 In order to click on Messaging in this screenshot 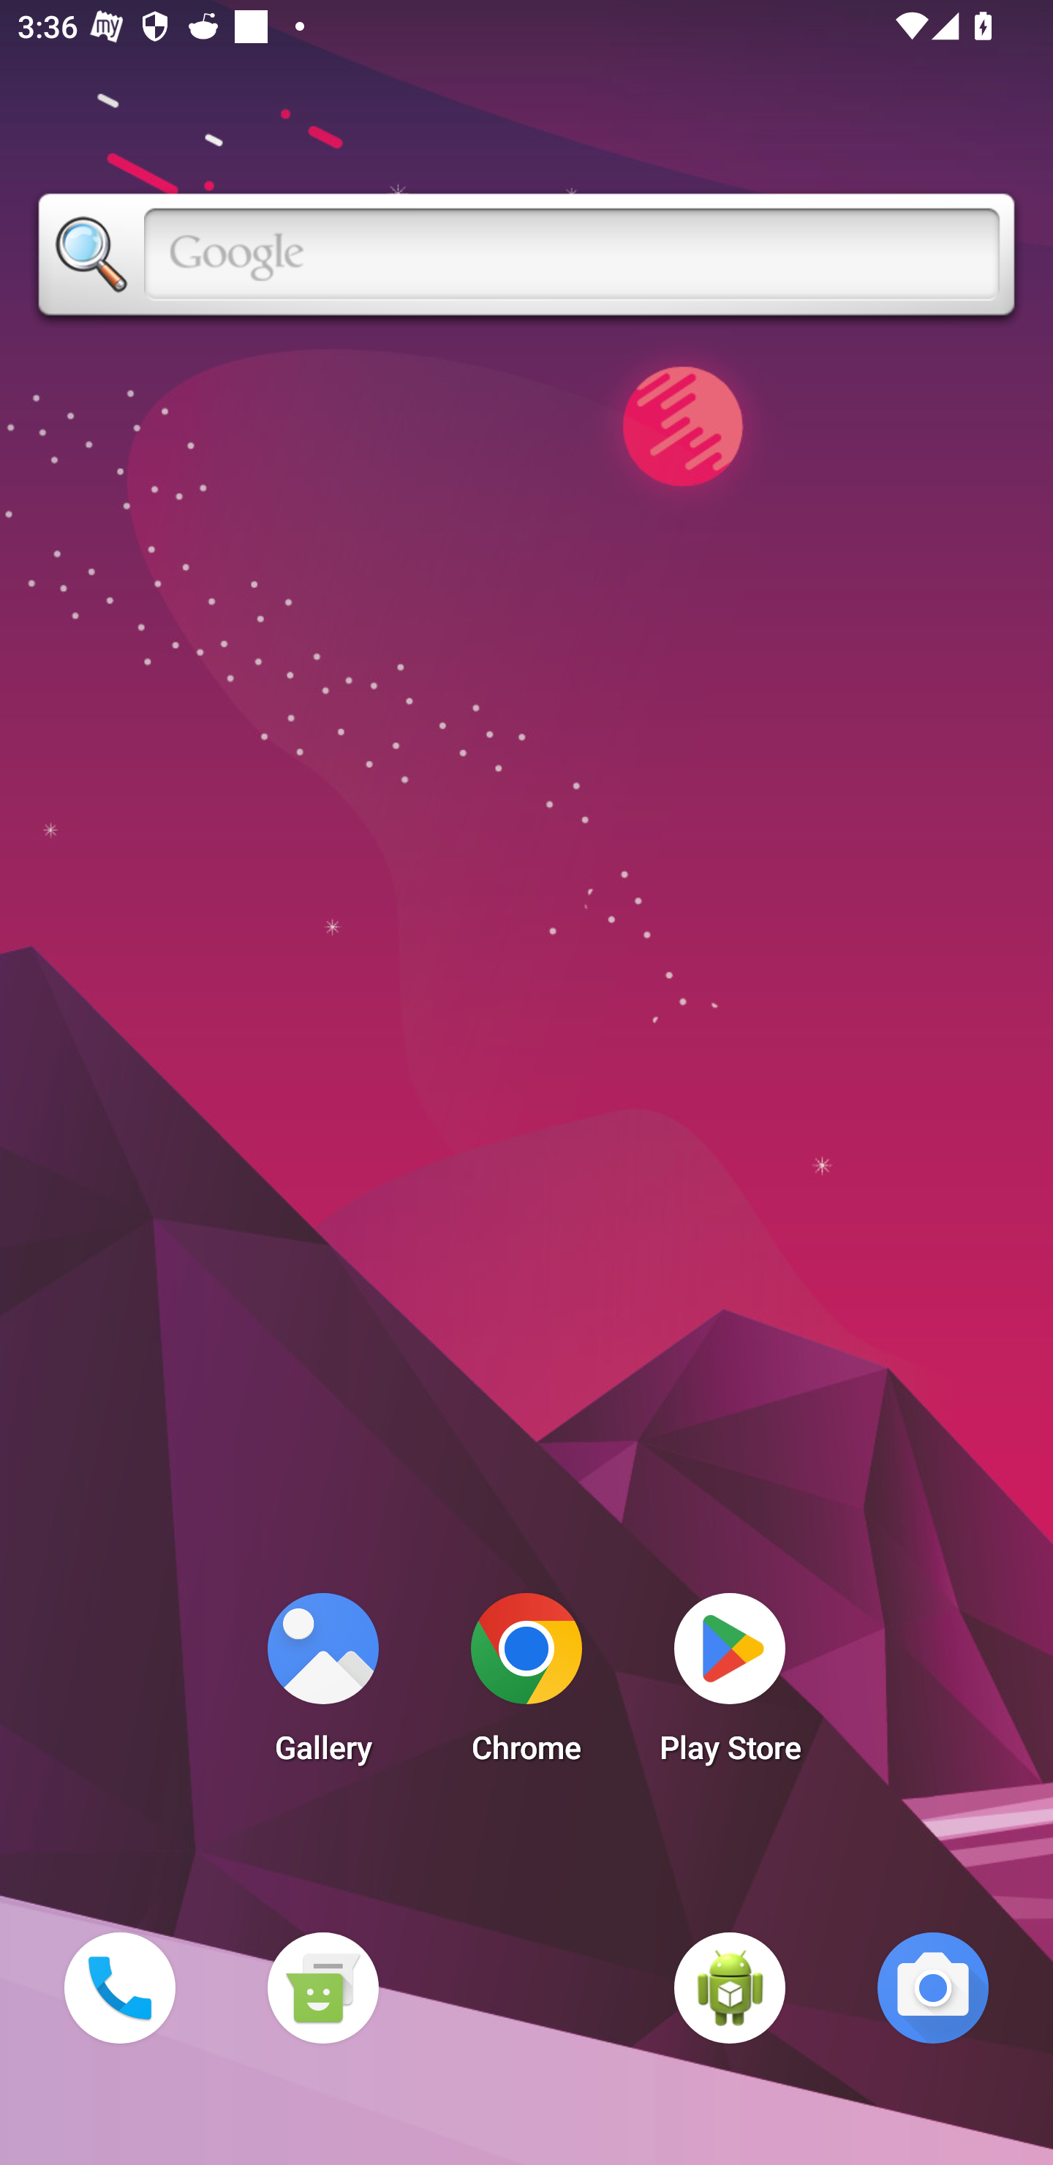, I will do `click(322, 1987)`.